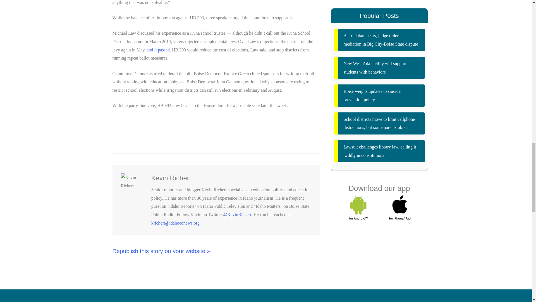 The image size is (536, 302). What do you see at coordinates (379, 68) in the screenshot?
I see `New West Ada facility will support students with behaviors` at bounding box center [379, 68].